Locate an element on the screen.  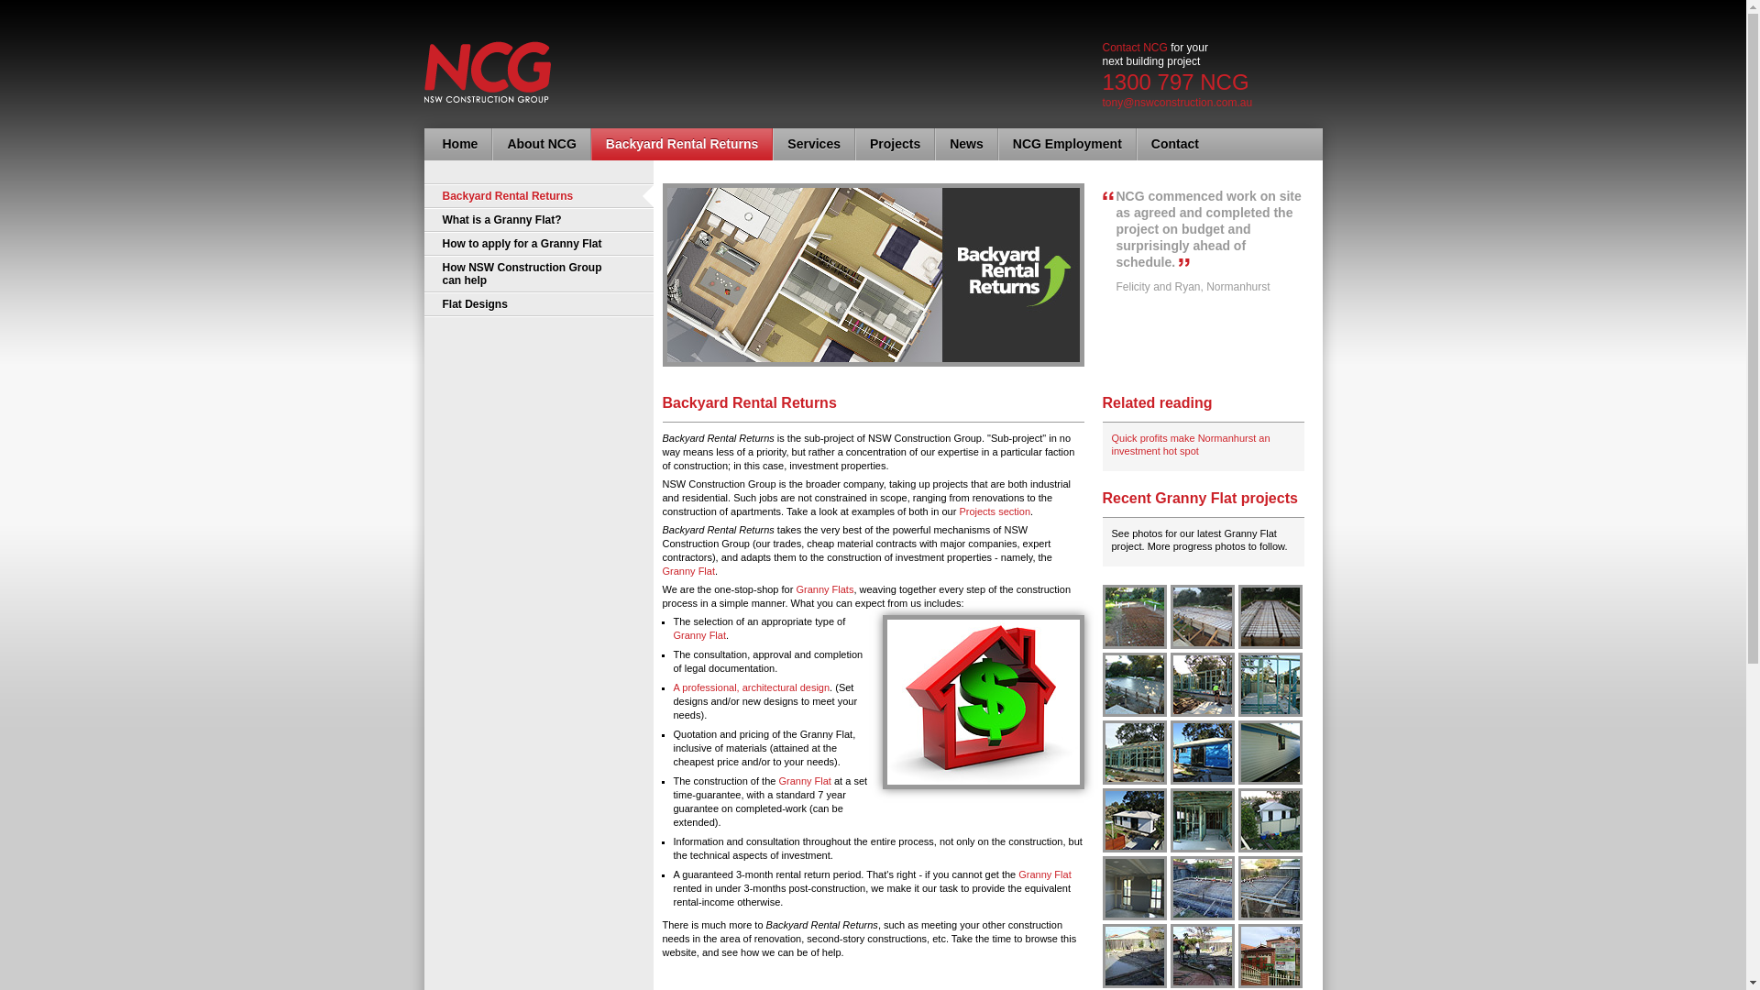
What is a Granny Flat? is located at coordinates (538, 220).